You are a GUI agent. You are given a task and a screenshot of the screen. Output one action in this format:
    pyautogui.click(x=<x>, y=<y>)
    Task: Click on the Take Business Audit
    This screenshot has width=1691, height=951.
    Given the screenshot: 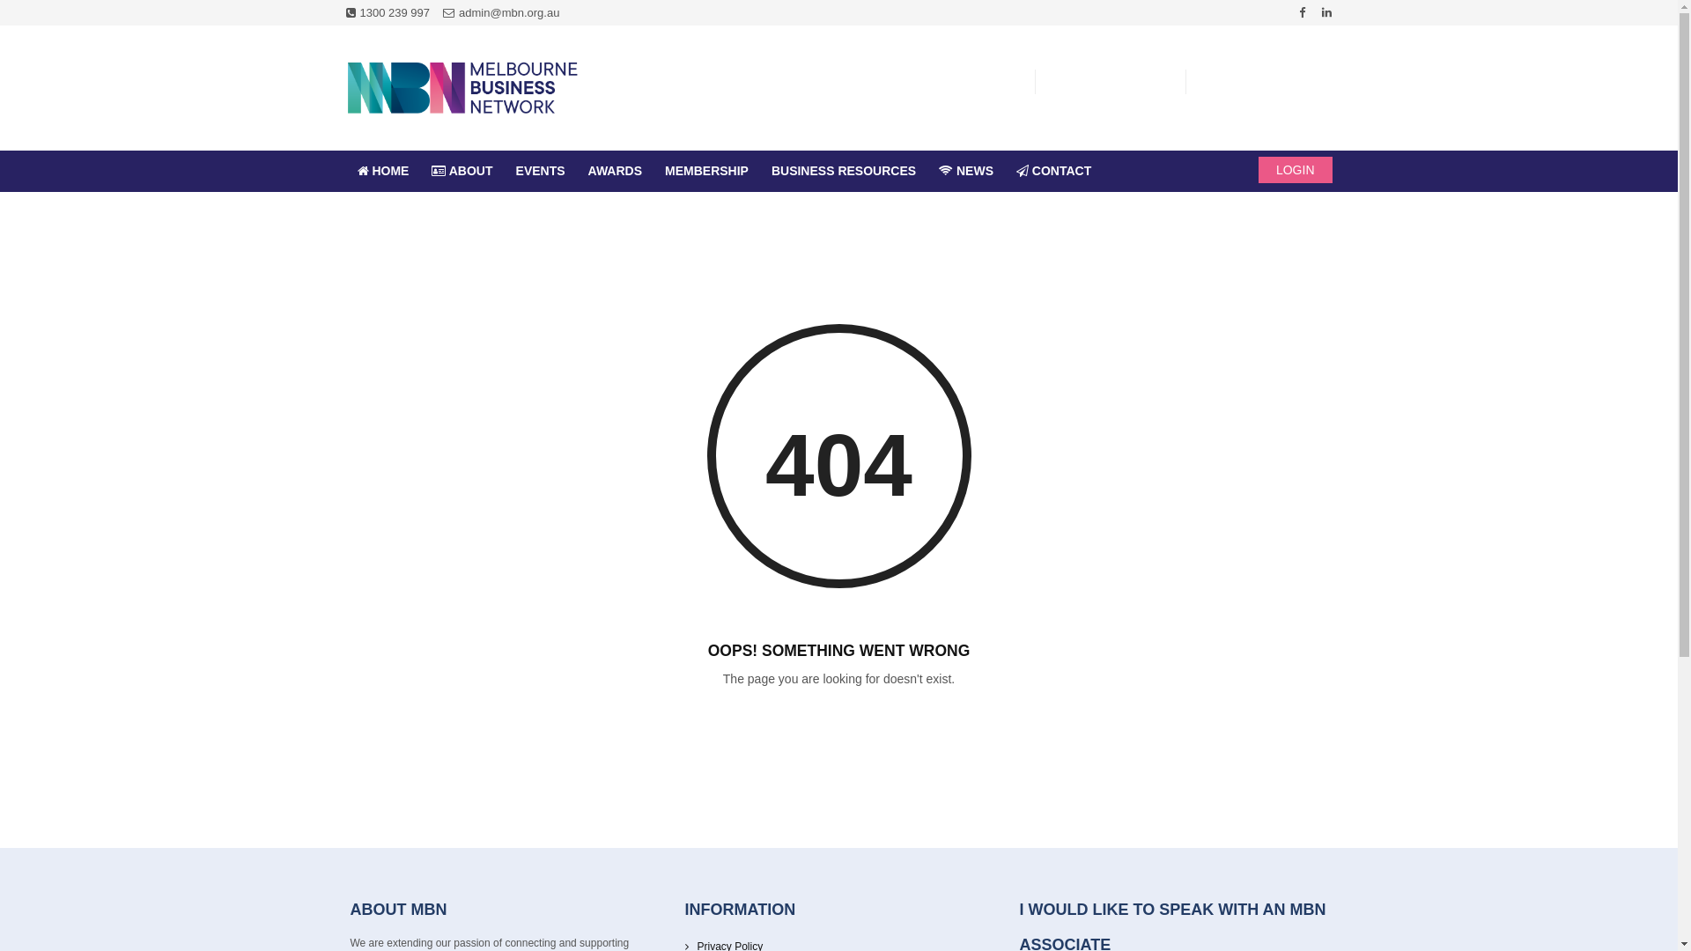 What is the action you would take?
    pyautogui.click(x=953, y=85)
    